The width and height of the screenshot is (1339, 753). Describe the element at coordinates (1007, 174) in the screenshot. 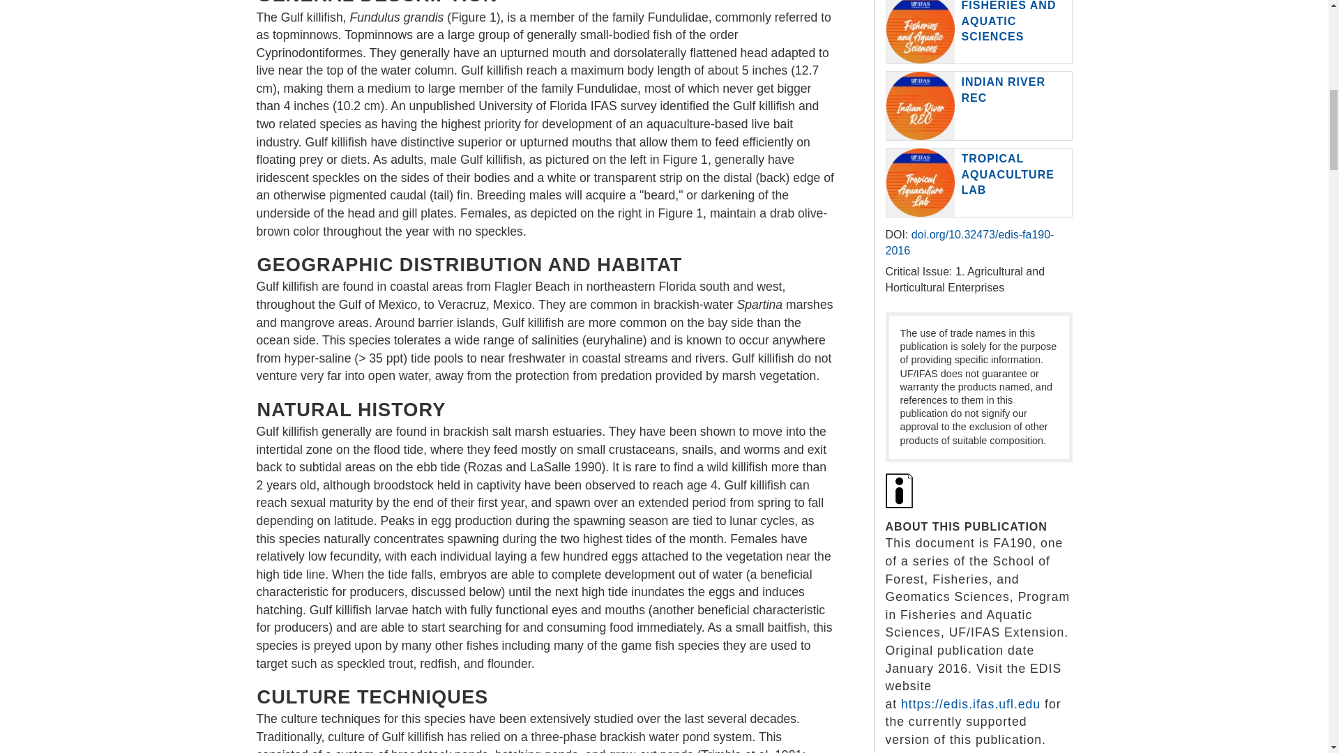

I see `TROPICAL AQUACULTURE LAB` at that location.